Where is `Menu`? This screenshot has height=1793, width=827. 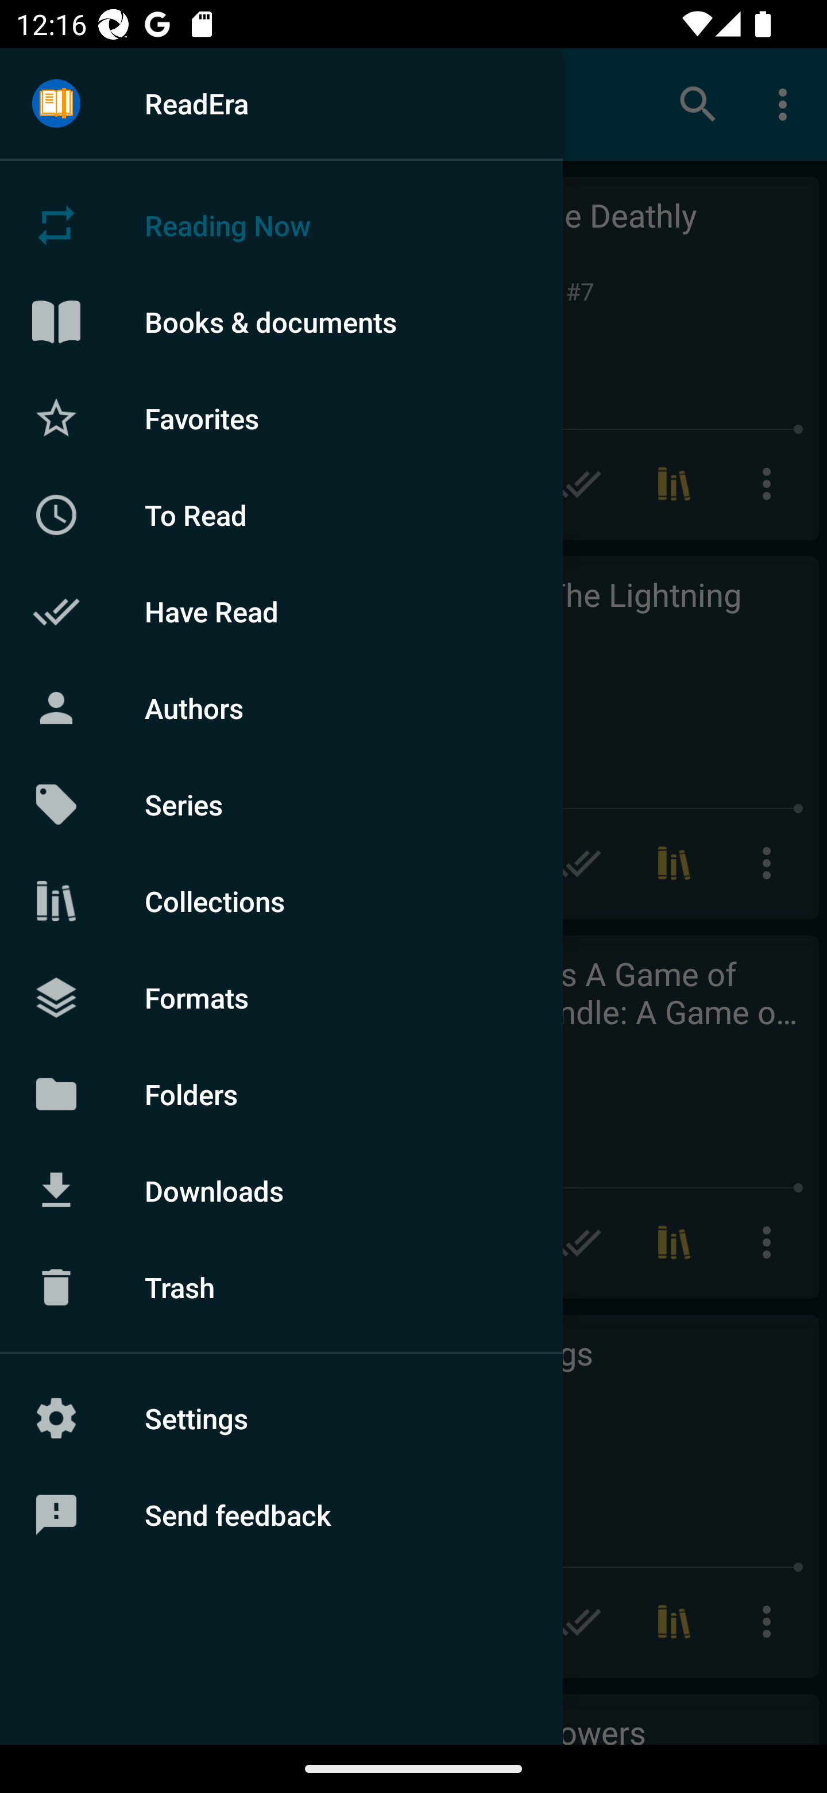
Menu is located at coordinates (56, 105).